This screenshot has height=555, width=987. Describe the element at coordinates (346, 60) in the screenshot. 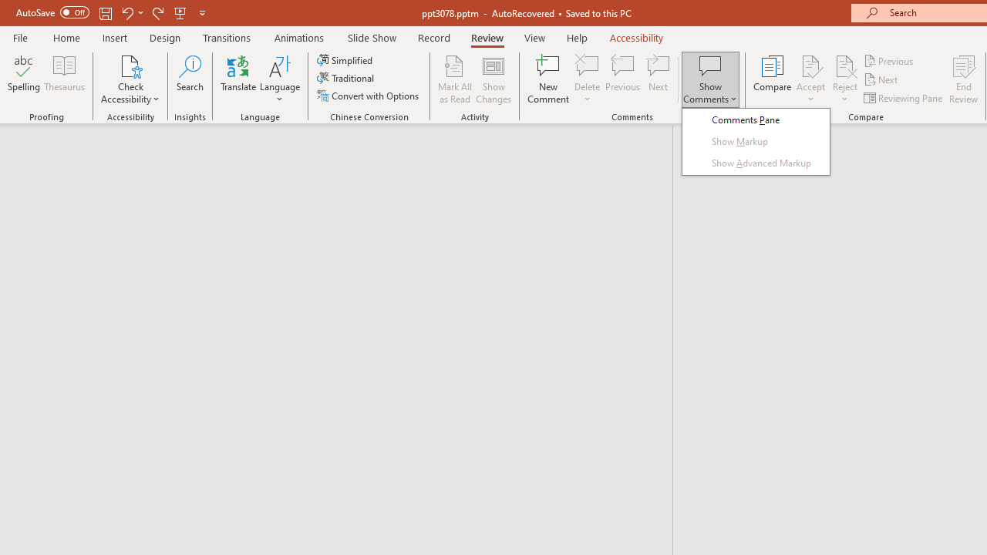

I see `Simplified` at that location.